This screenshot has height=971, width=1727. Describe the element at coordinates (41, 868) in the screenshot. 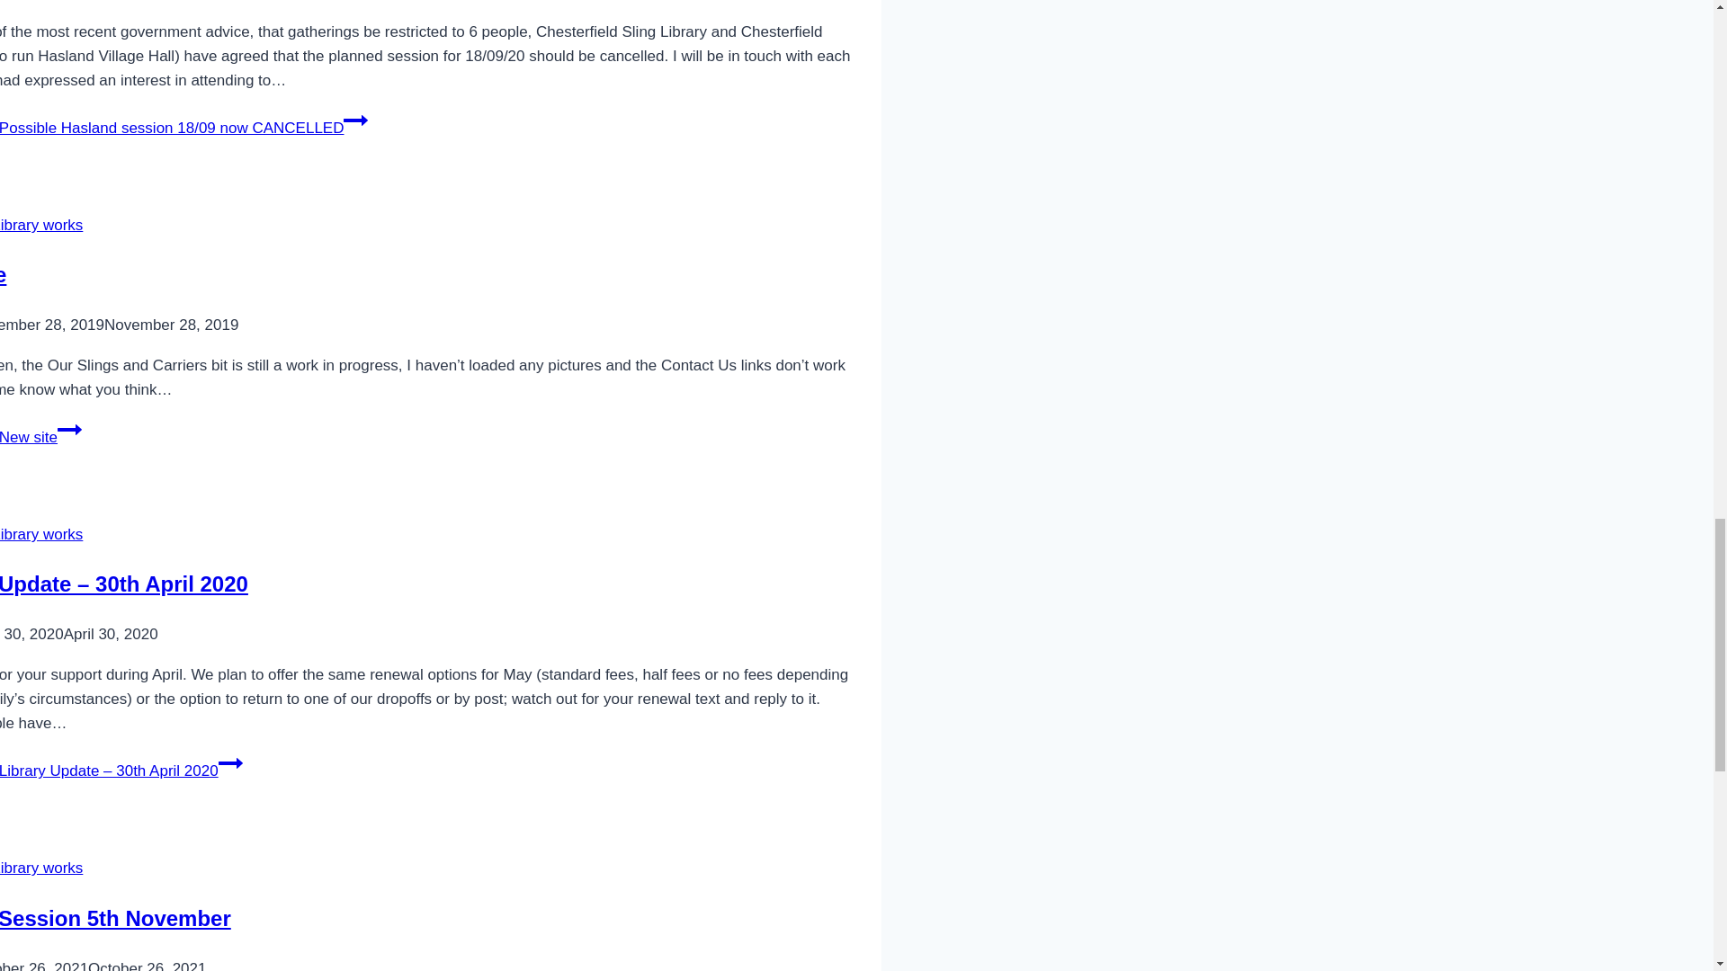

I see `How Sling Library works` at that location.